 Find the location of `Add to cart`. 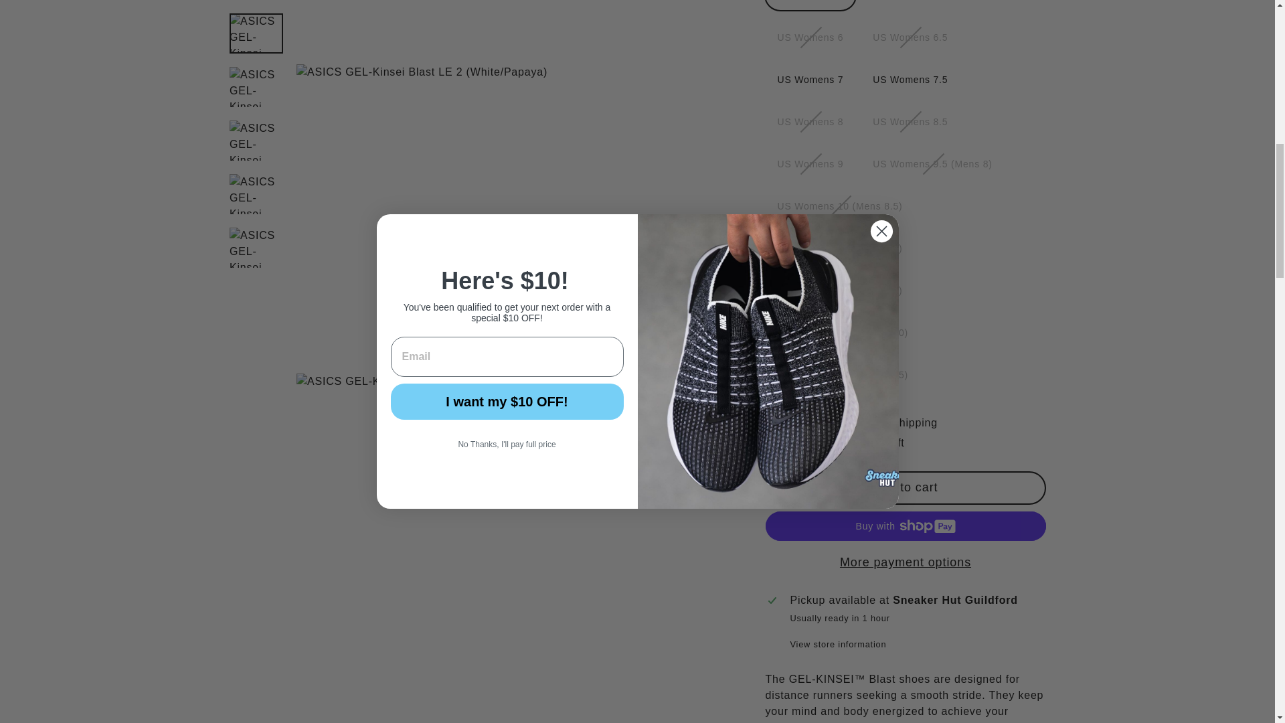

Add to cart is located at coordinates (906, 204).